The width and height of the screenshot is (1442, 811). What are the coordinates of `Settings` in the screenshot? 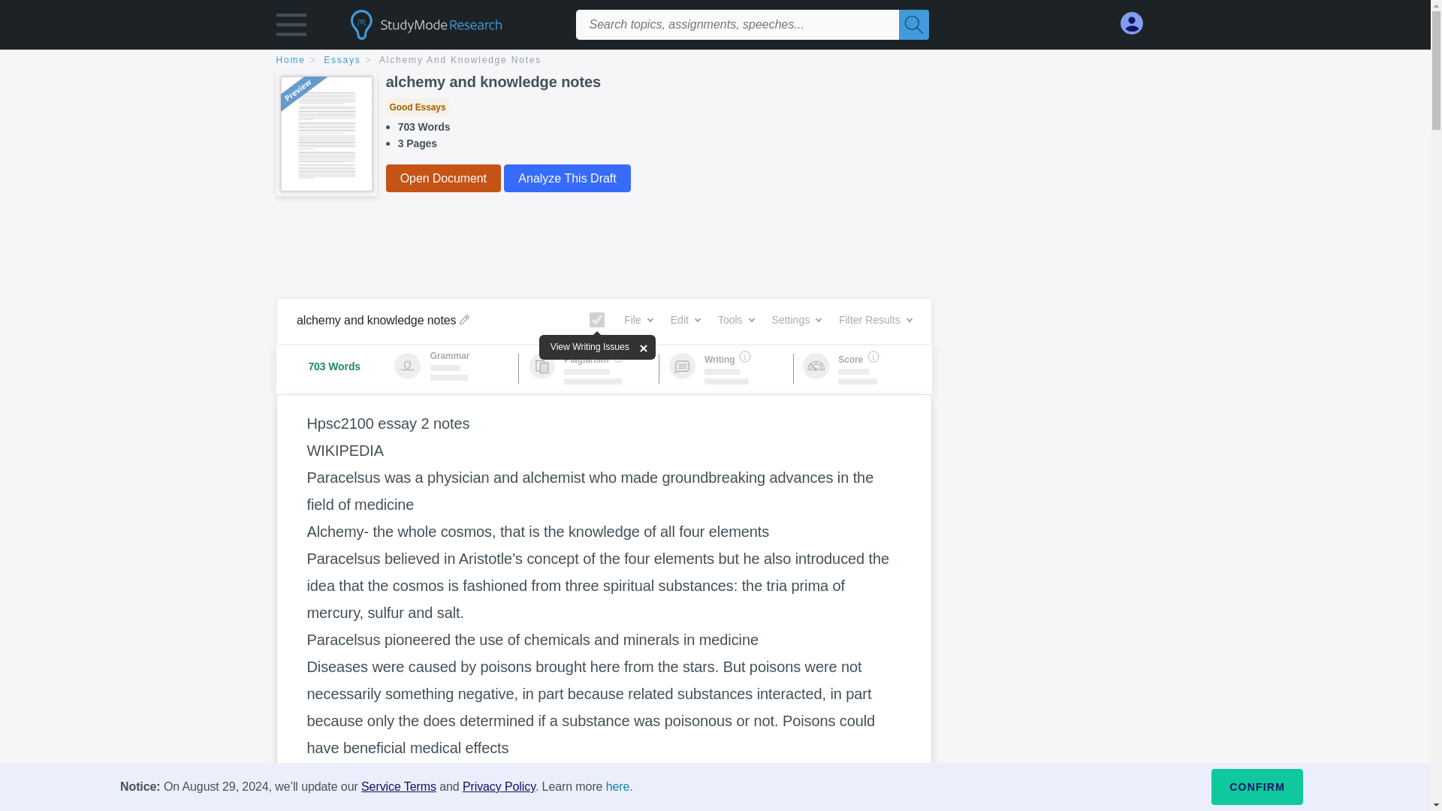 It's located at (796, 320).